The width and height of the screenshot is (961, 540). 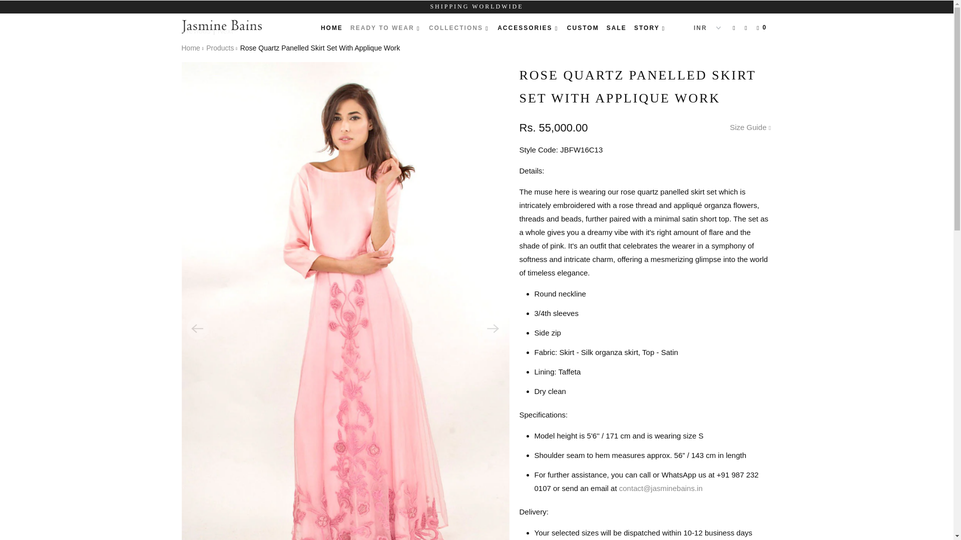 What do you see at coordinates (190, 47) in the screenshot?
I see `Jasmine Bains` at bounding box center [190, 47].